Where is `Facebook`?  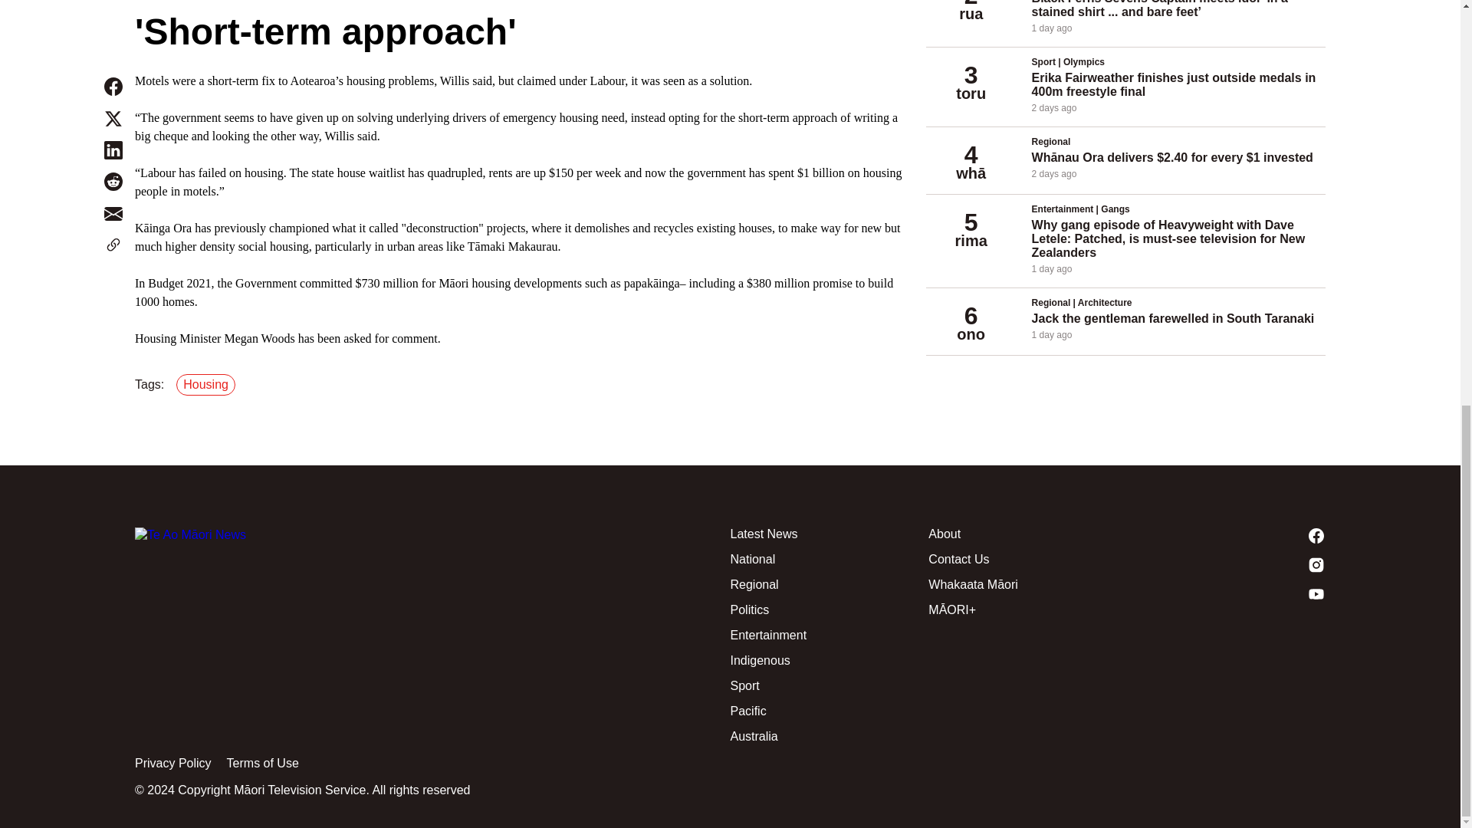
Facebook is located at coordinates (1227, 535).